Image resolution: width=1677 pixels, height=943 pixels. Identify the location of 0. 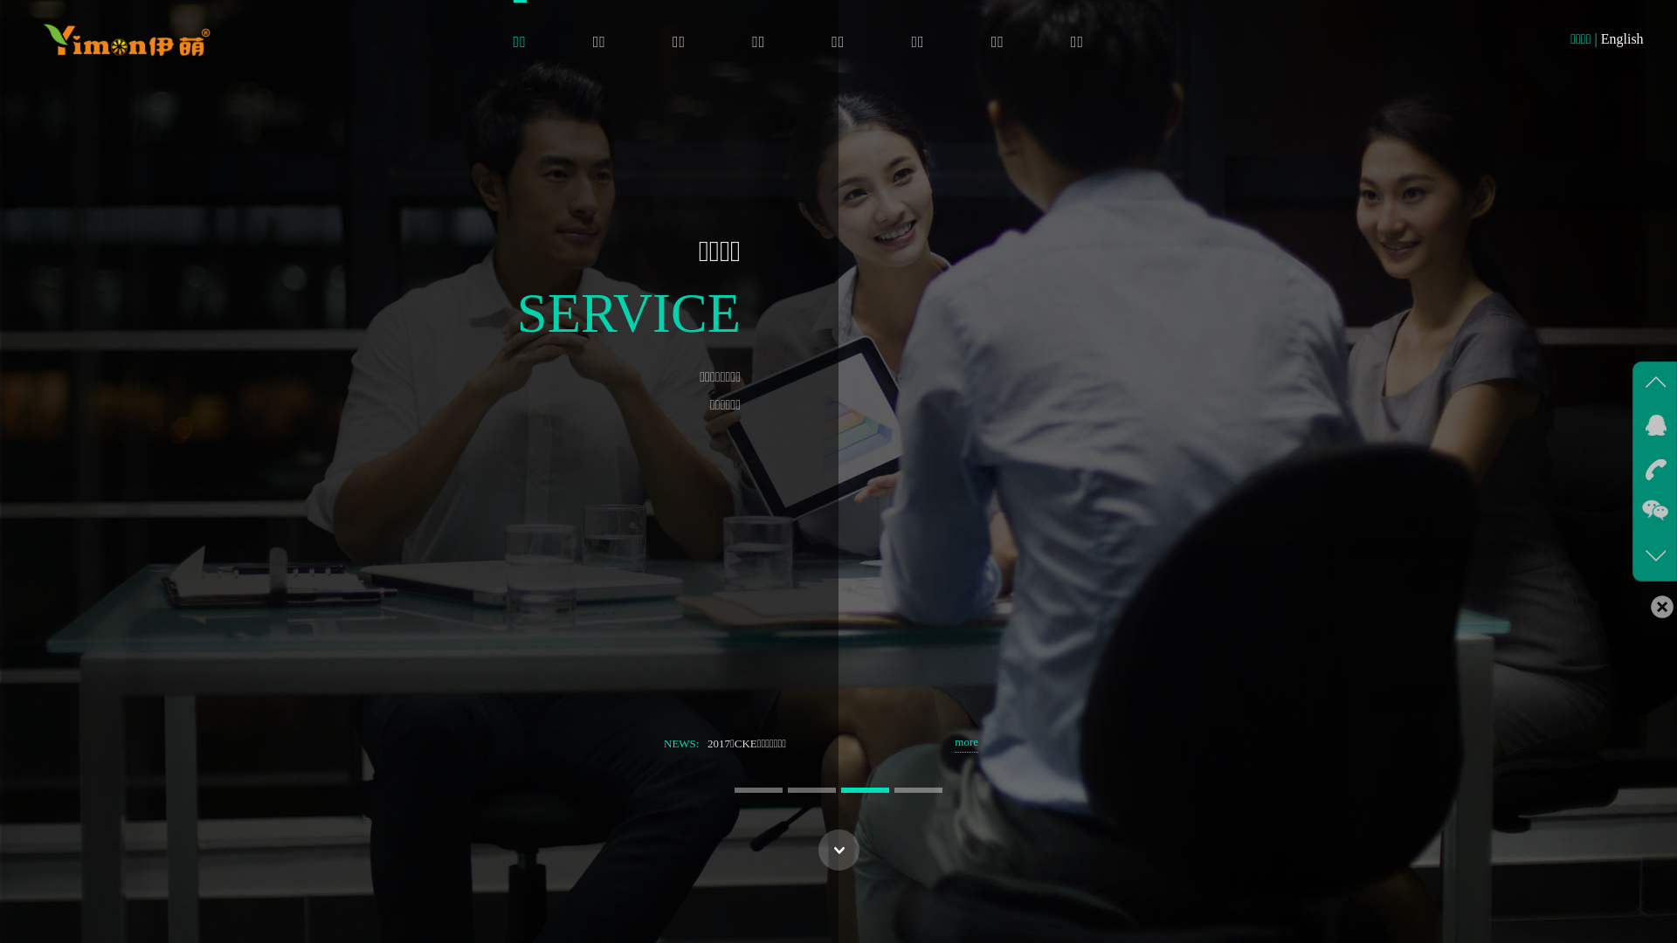
(825, 684).